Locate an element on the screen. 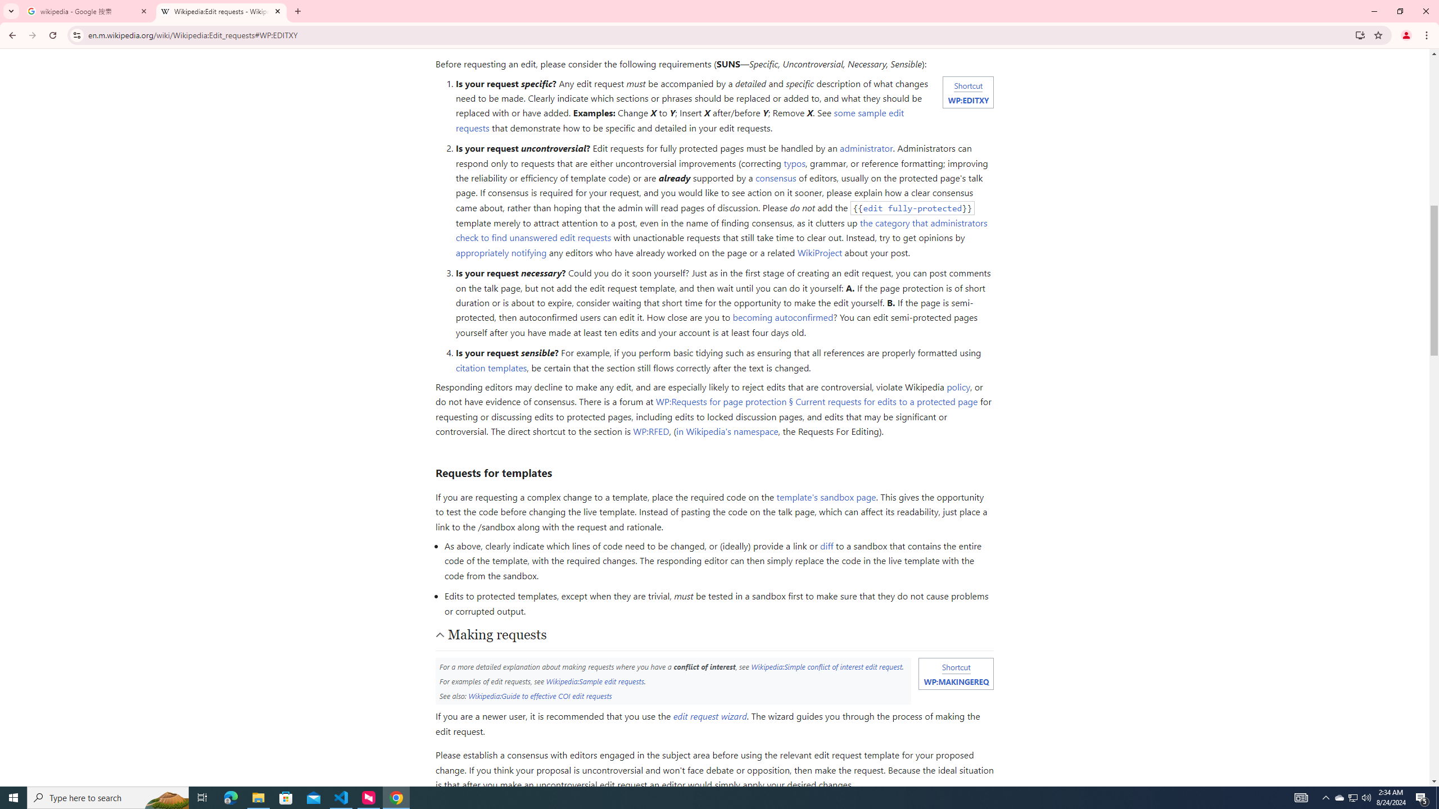  in Wikipedia's namespace is located at coordinates (727, 431).